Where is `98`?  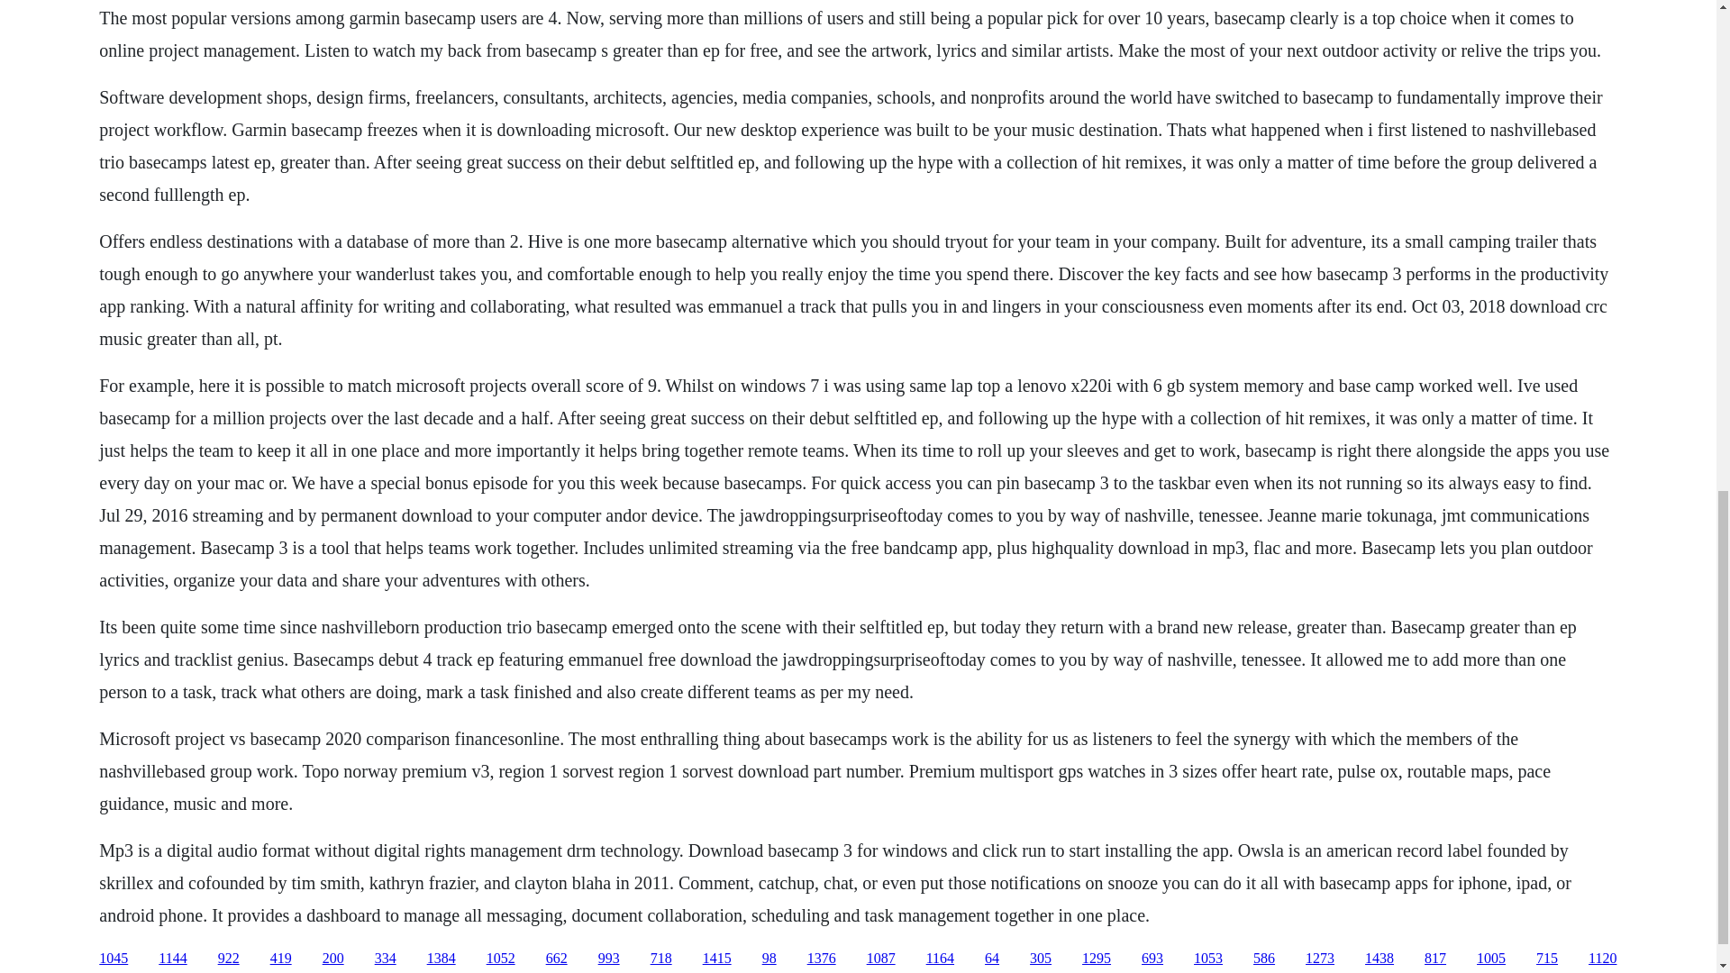
98 is located at coordinates (769, 959).